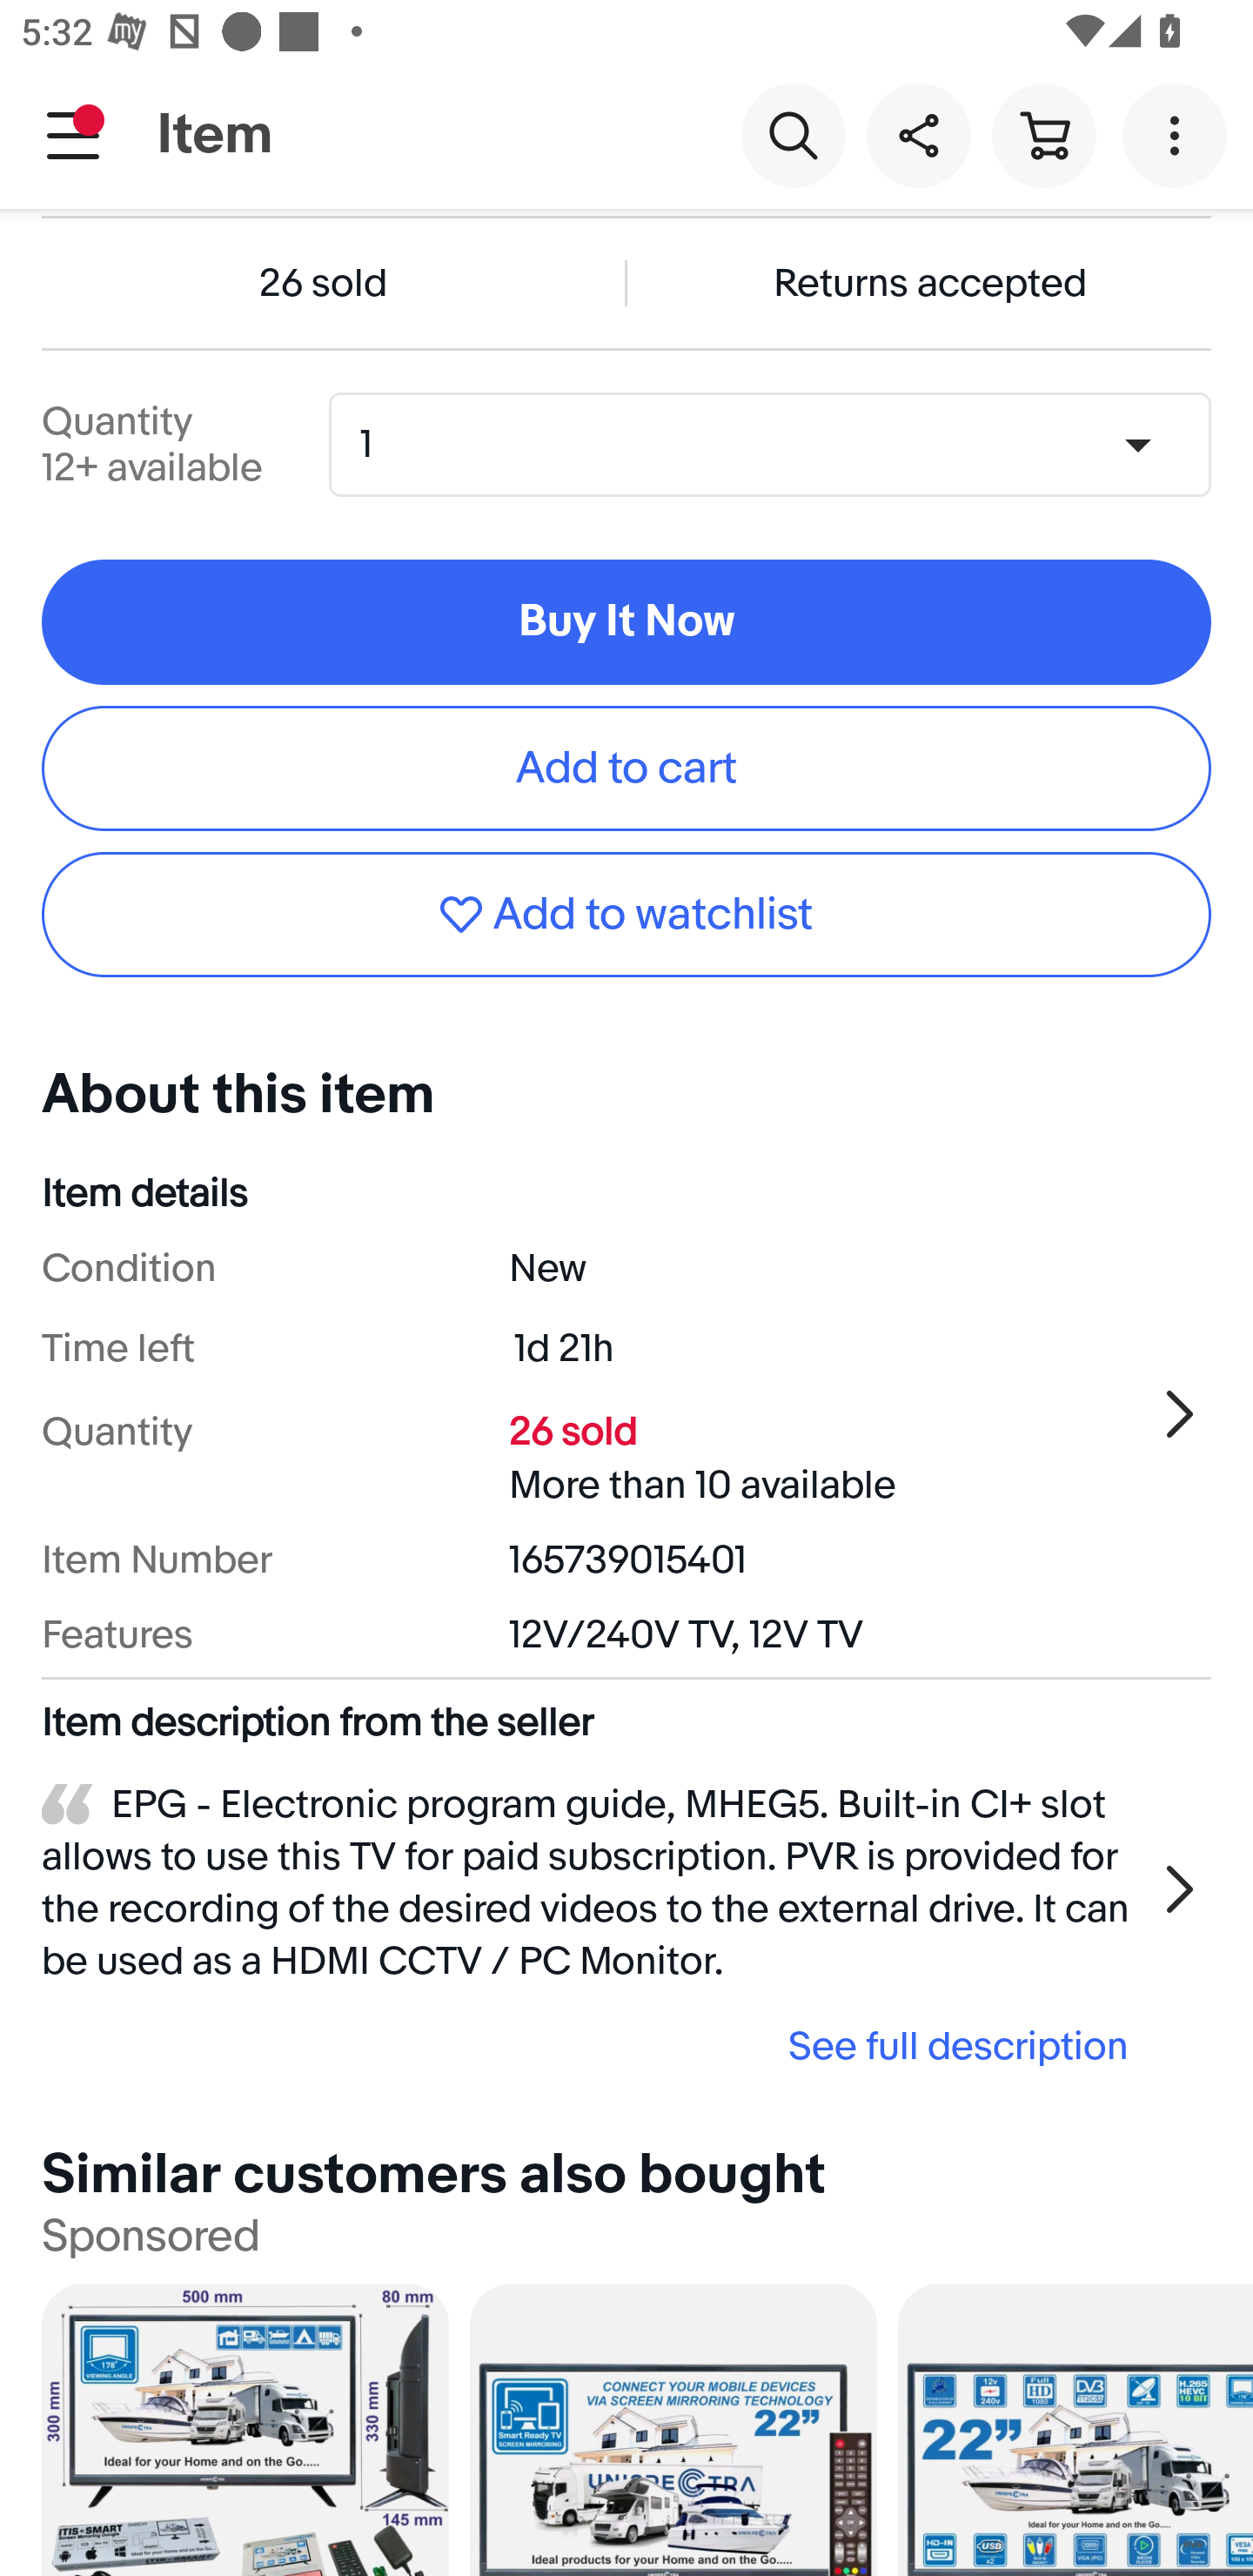 Image resolution: width=1253 pixels, height=2576 pixels. Describe the element at coordinates (780, 444) in the screenshot. I see `Quantity,1,12+ available 1` at that location.